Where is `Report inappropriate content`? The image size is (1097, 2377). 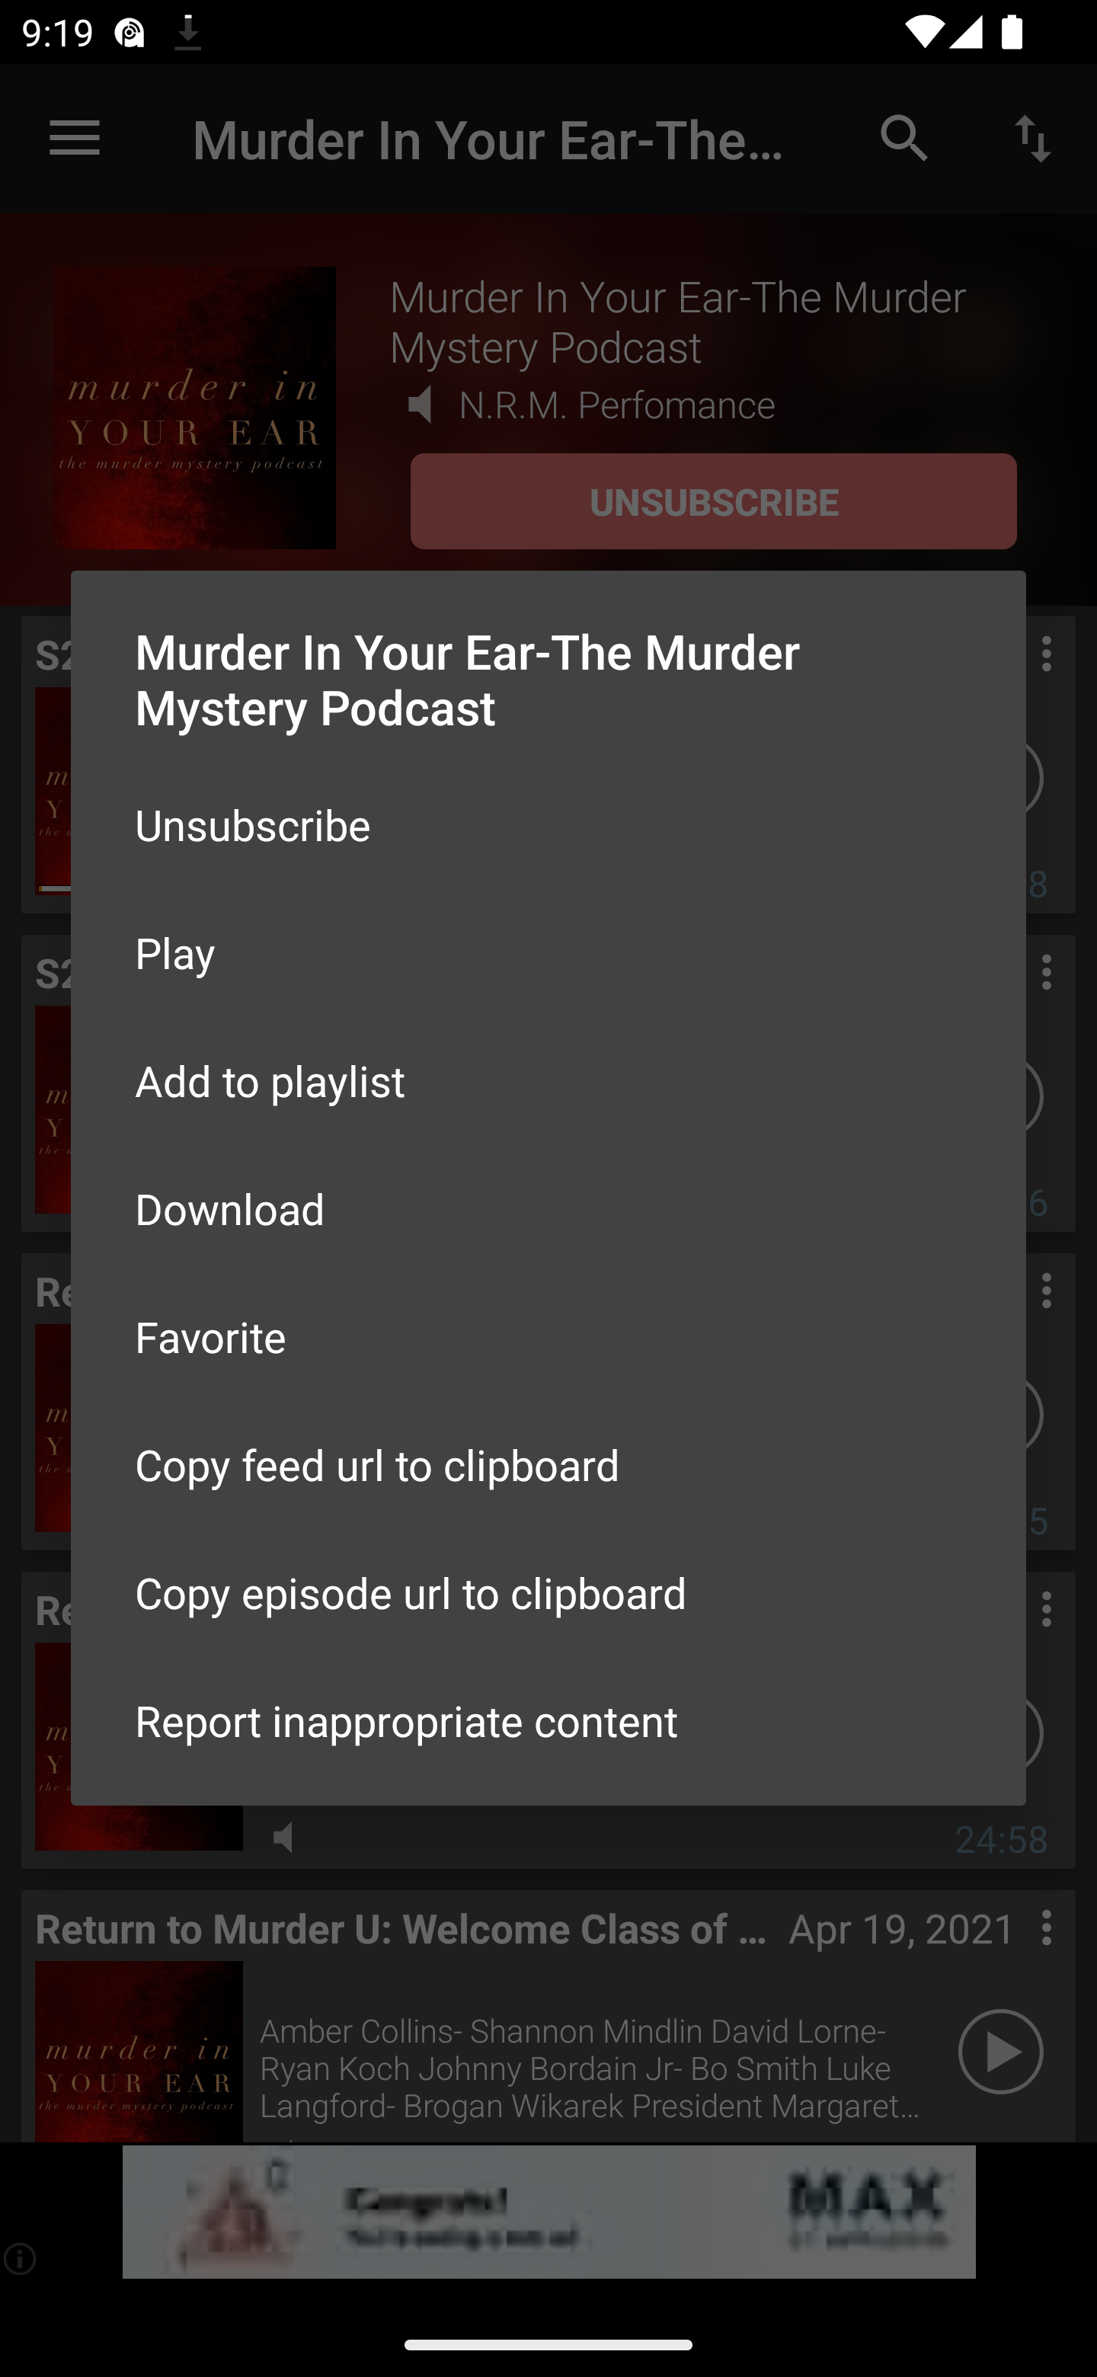 Report inappropriate content is located at coordinates (548, 1720).